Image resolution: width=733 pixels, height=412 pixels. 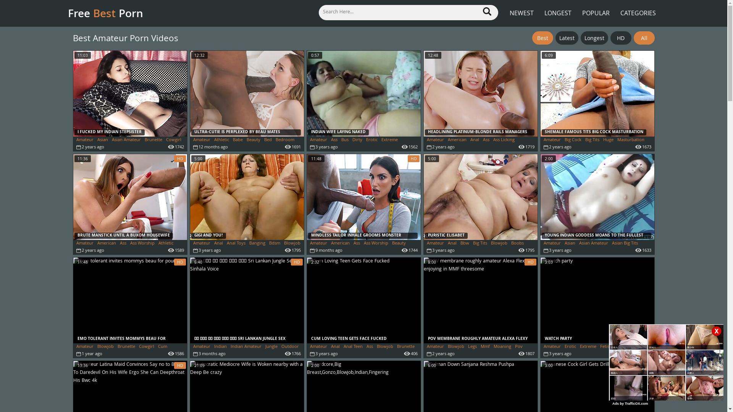 What do you see at coordinates (504, 140) in the screenshot?
I see `Ass Licking` at bounding box center [504, 140].